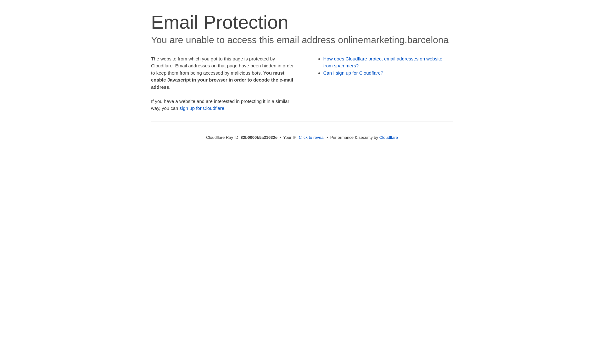 The height and width of the screenshot is (340, 604). I want to click on sign up for Cloudflare, so click(202, 108).